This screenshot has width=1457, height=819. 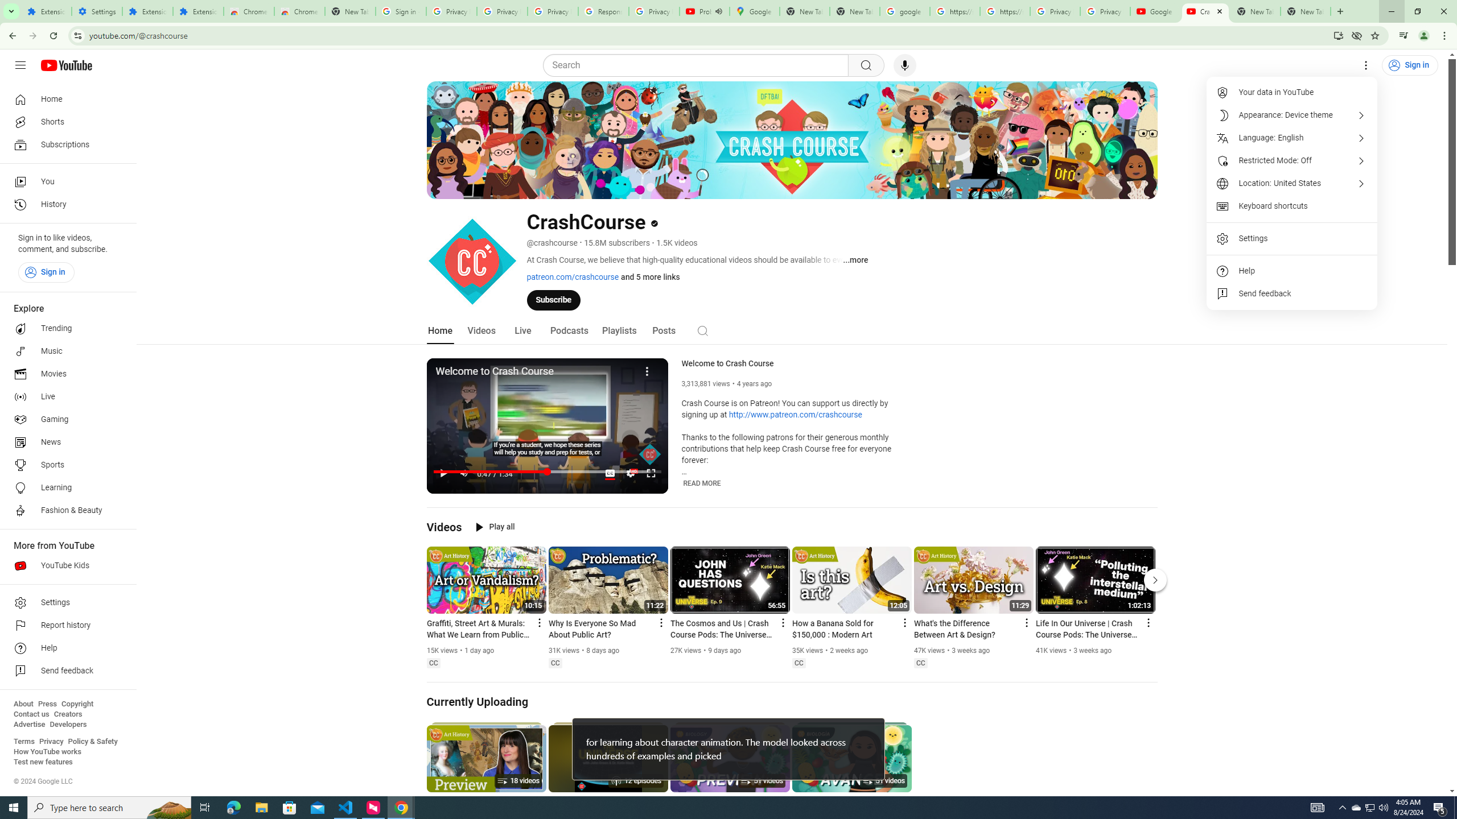 I want to click on Contact us, so click(x=31, y=714).